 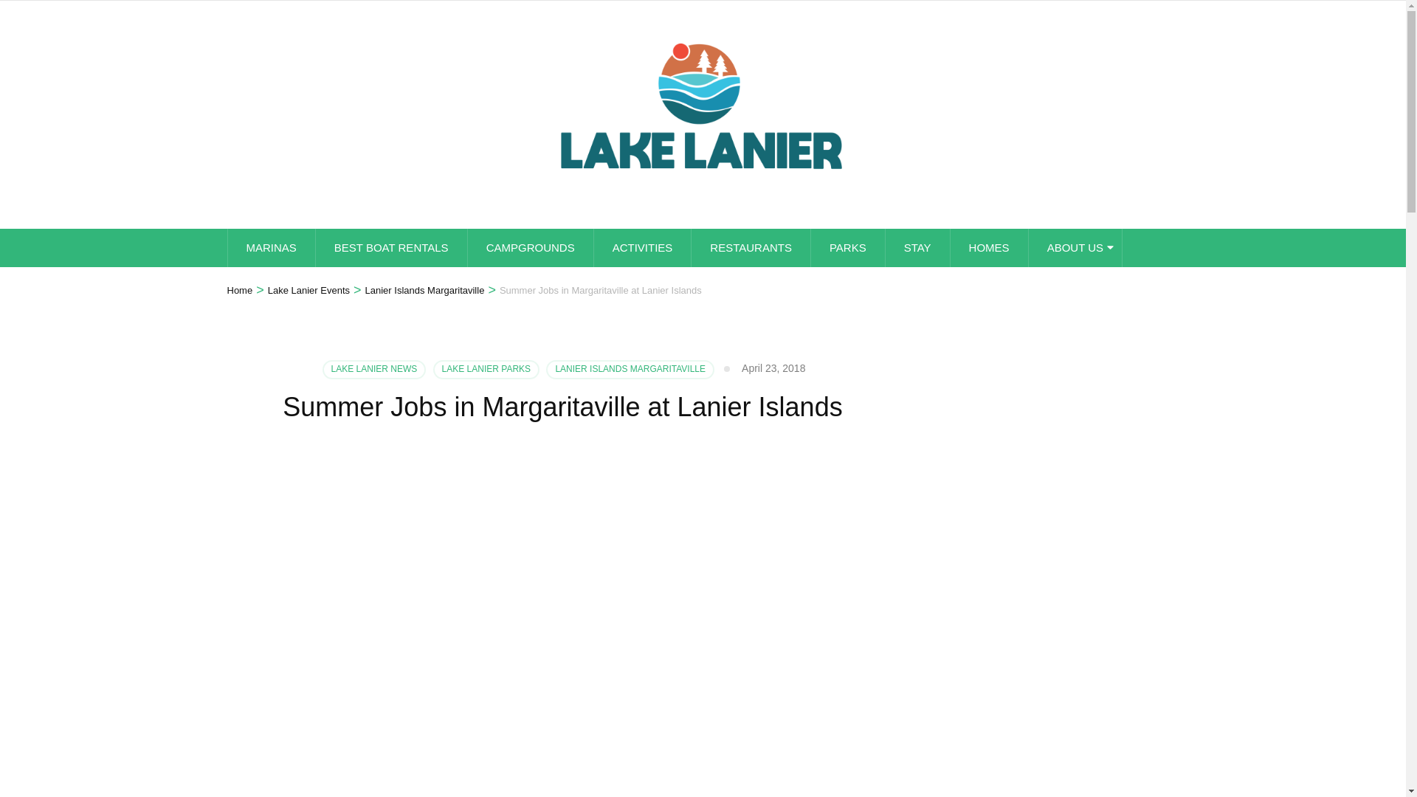 What do you see at coordinates (917, 247) in the screenshot?
I see `STAY` at bounding box center [917, 247].